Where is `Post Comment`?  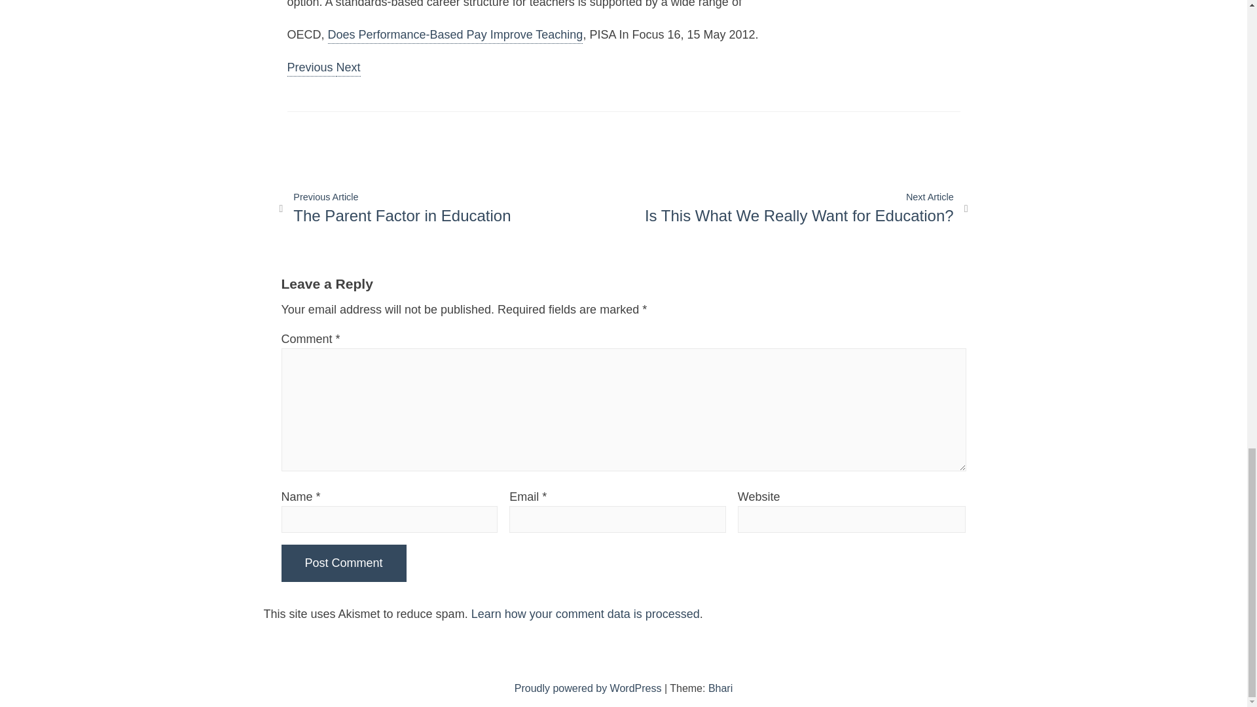 Post Comment is located at coordinates (344, 563).